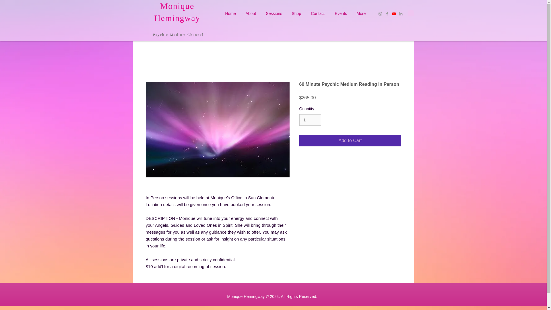  Describe the element at coordinates (318, 13) in the screenshot. I see `Contact` at that location.